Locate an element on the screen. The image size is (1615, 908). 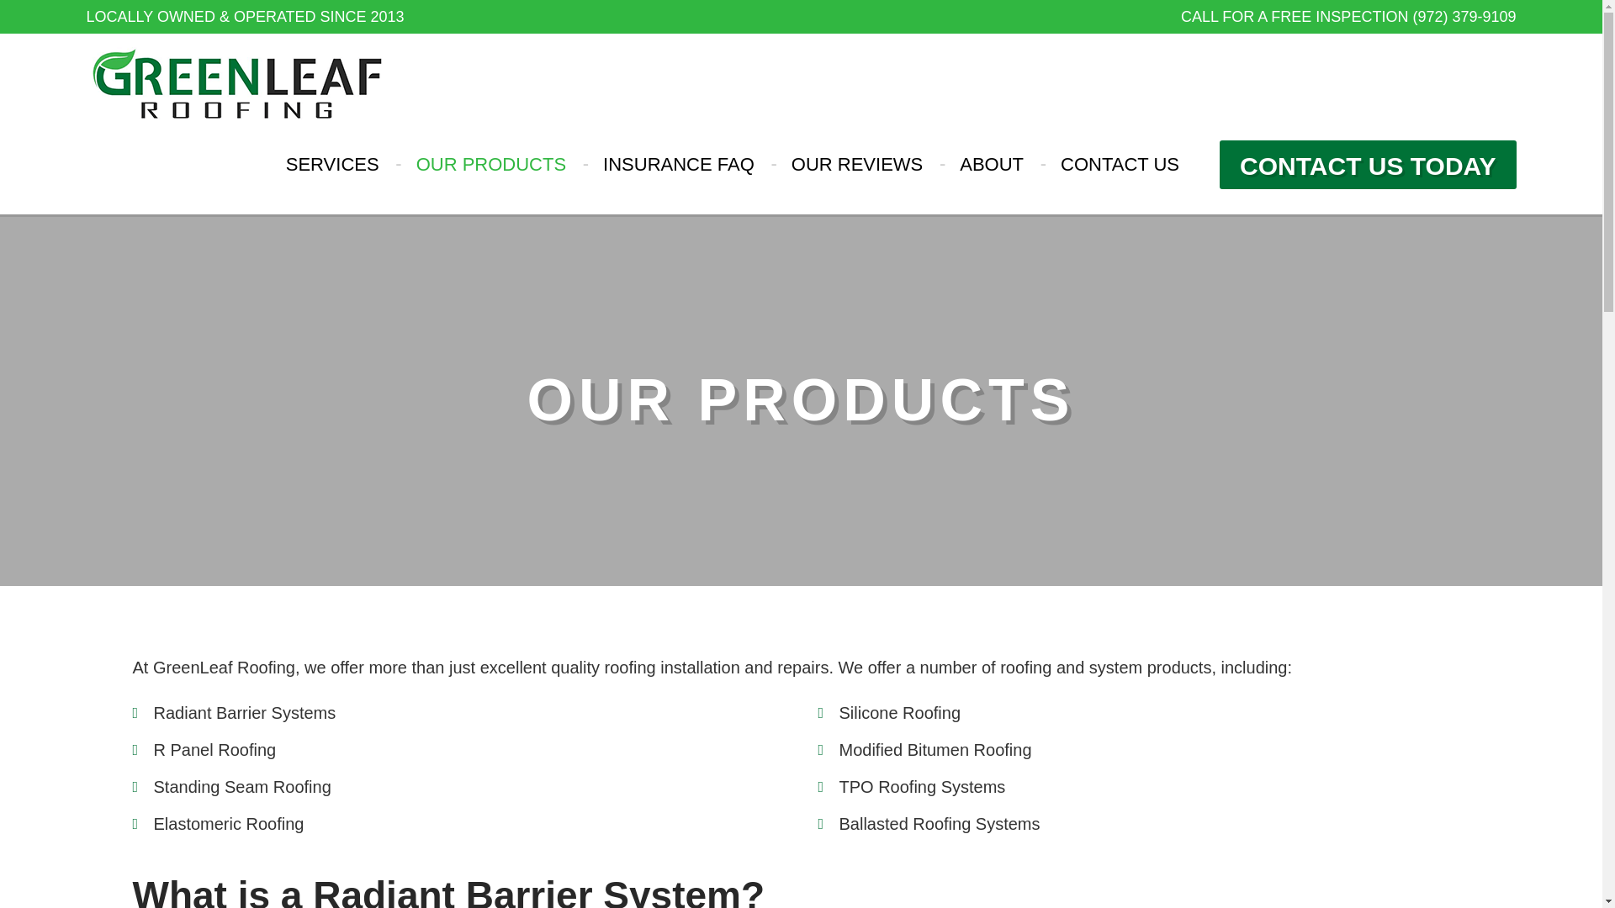
ABOUT is located at coordinates (991, 168).